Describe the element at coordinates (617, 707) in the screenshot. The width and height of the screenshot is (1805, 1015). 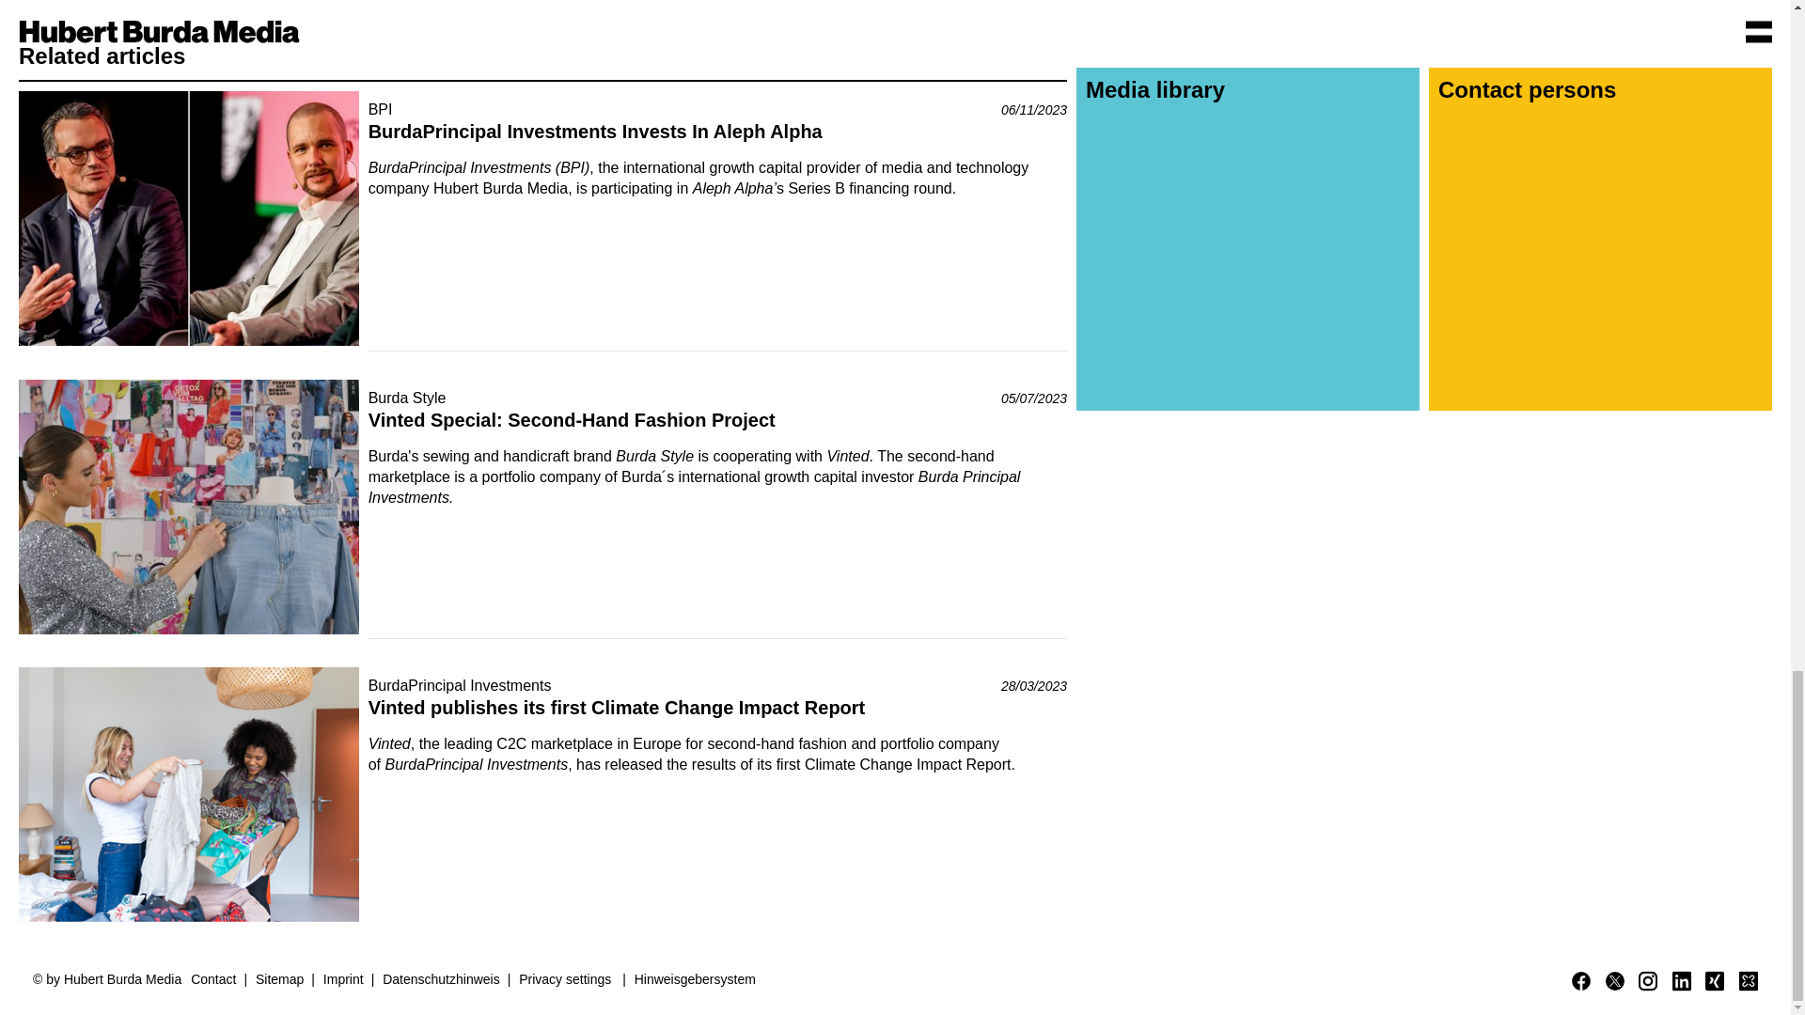
I see `Vinted publishes its first Climate Change Impact Report` at that location.